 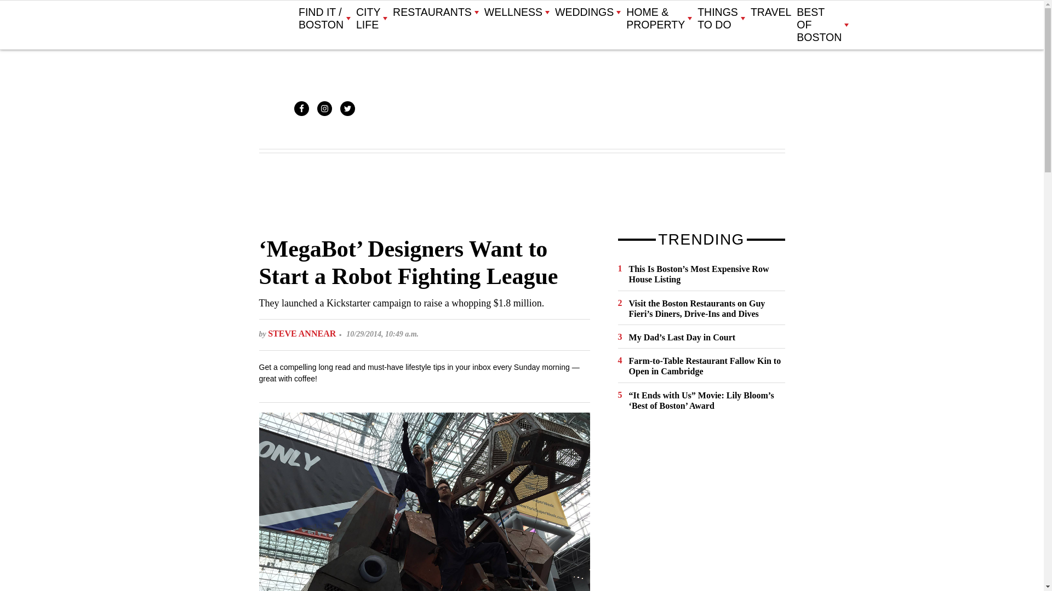 What do you see at coordinates (516, 12) in the screenshot?
I see `WELLNESS` at bounding box center [516, 12].